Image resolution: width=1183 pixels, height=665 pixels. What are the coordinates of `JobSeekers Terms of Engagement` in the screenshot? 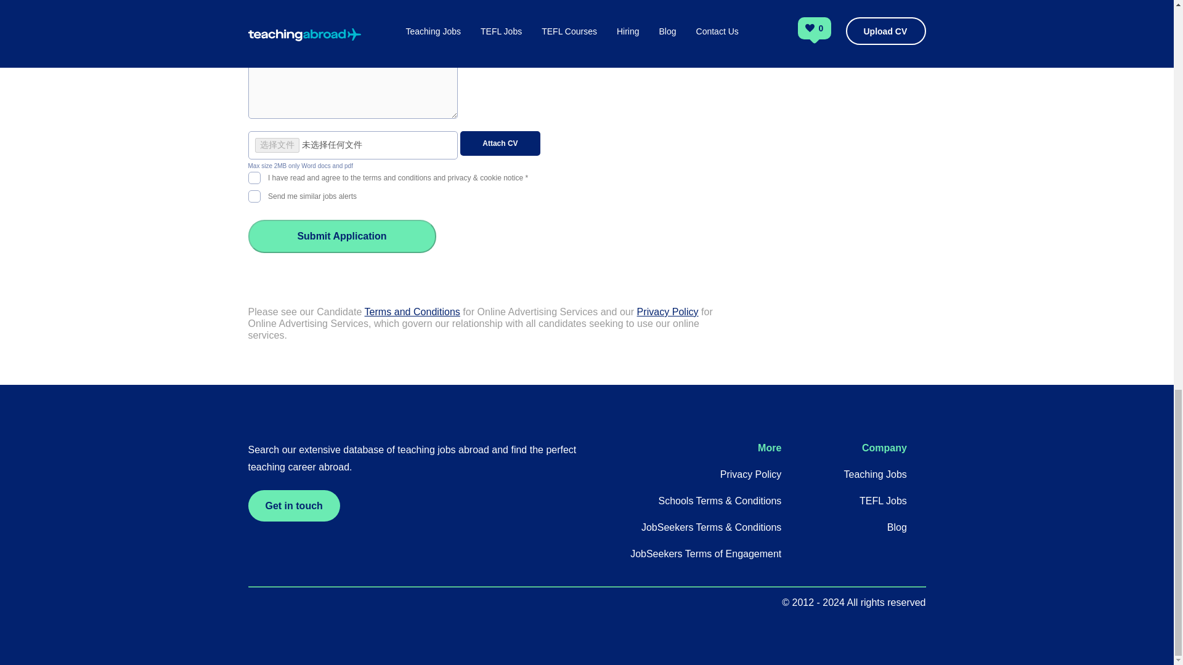 It's located at (705, 554).